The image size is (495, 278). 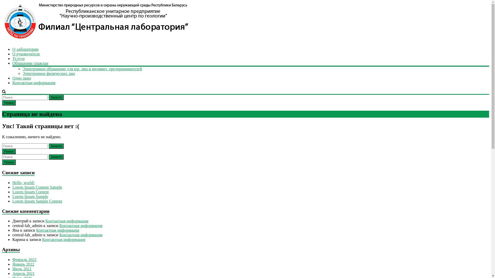 What do you see at coordinates (37, 187) in the screenshot?
I see `Lorem Ipsum Content Sample` at bounding box center [37, 187].